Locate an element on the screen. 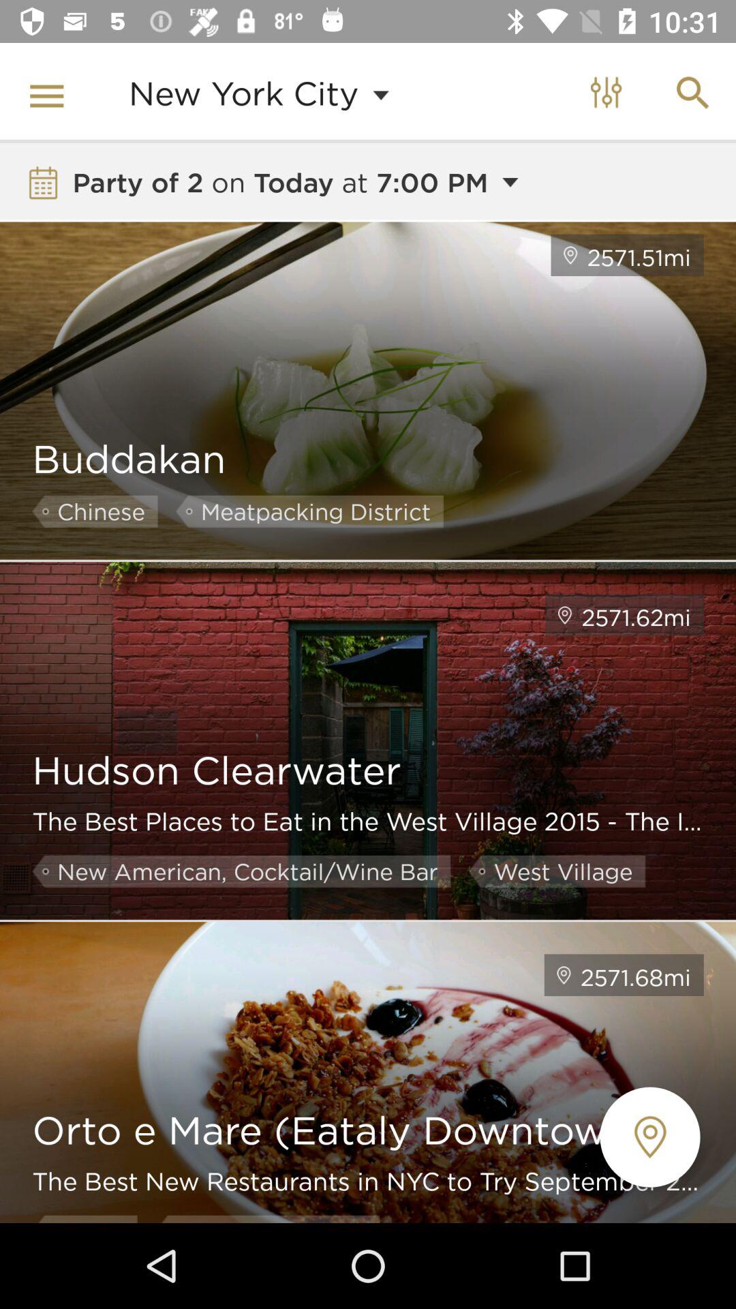  click on the search icon is located at coordinates (692, 93).